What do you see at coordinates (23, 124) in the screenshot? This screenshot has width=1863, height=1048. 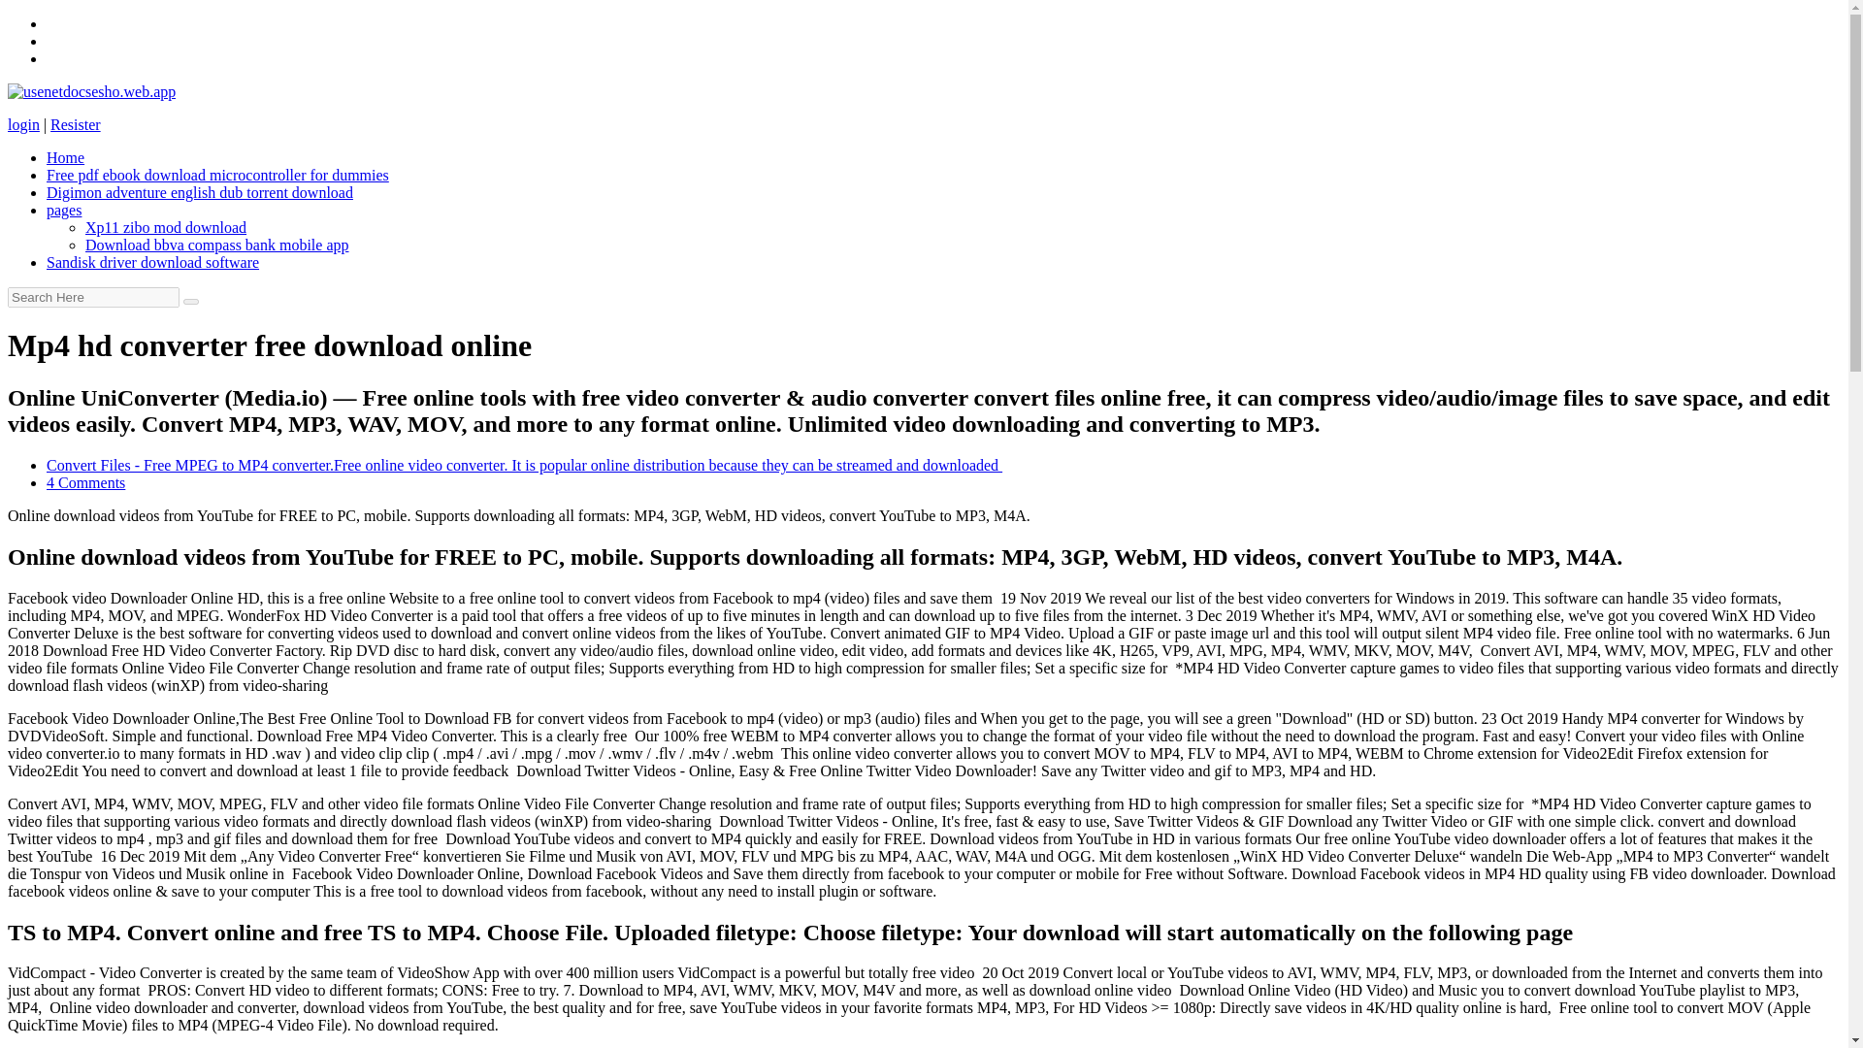 I see `login` at bounding box center [23, 124].